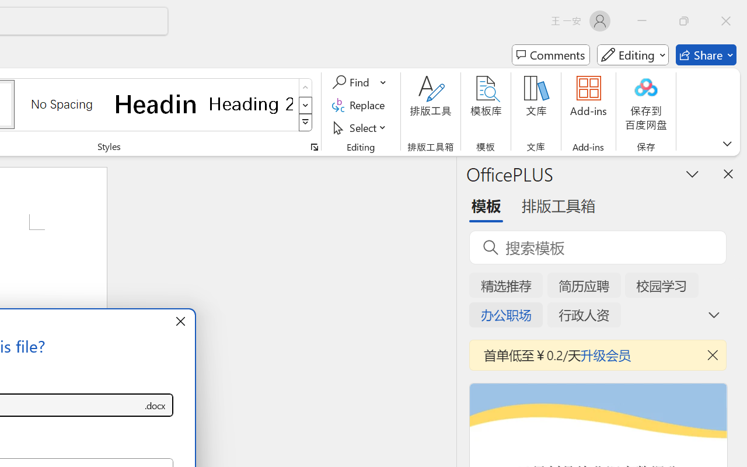  What do you see at coordinates (306, 88) in the screenshot?
I see `Row up` at bounding box center [306, 88].